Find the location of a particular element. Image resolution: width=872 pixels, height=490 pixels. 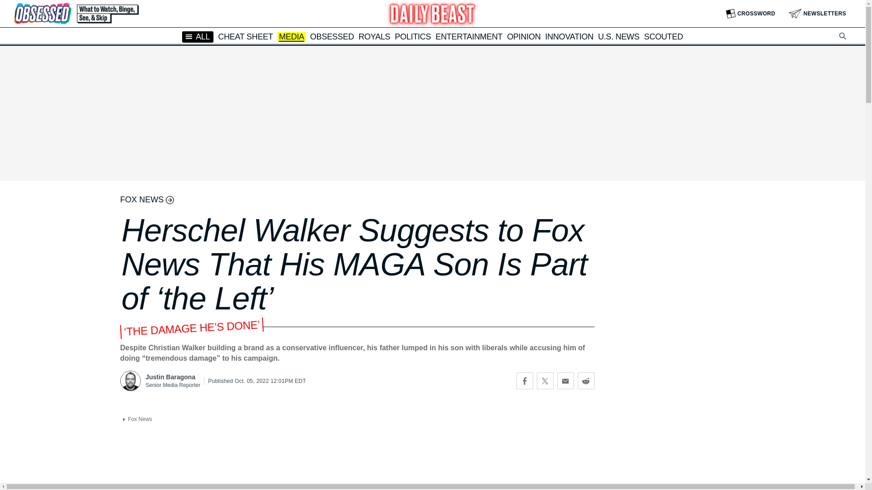

INNOVATION is located at coordinates (569, 36).